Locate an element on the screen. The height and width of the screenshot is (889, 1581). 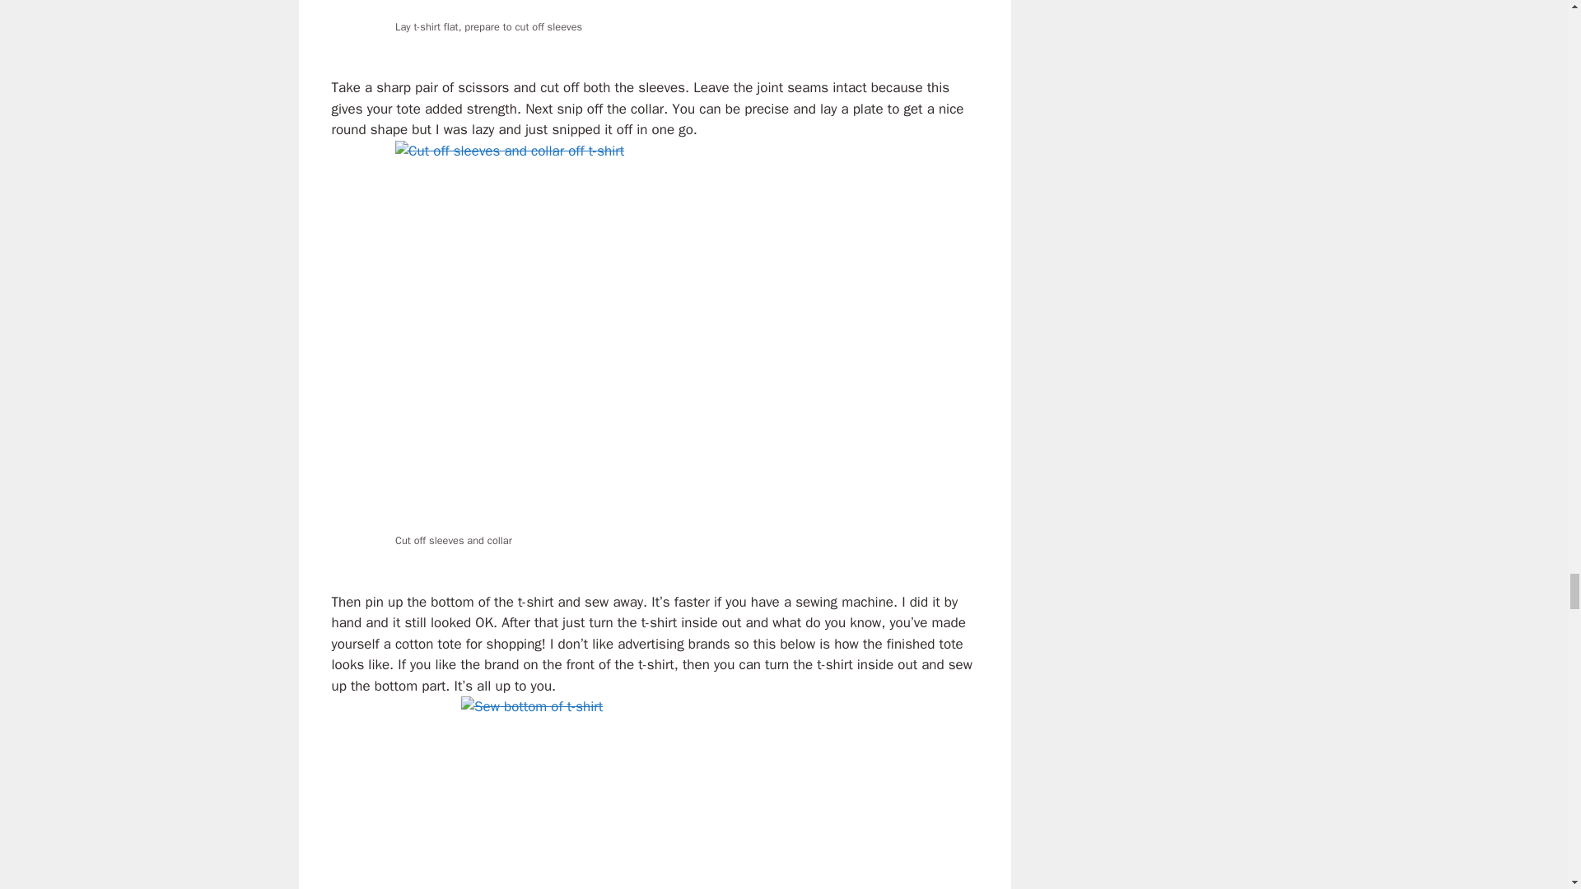
t-shirt recycling is located at coordinates (654, 8).